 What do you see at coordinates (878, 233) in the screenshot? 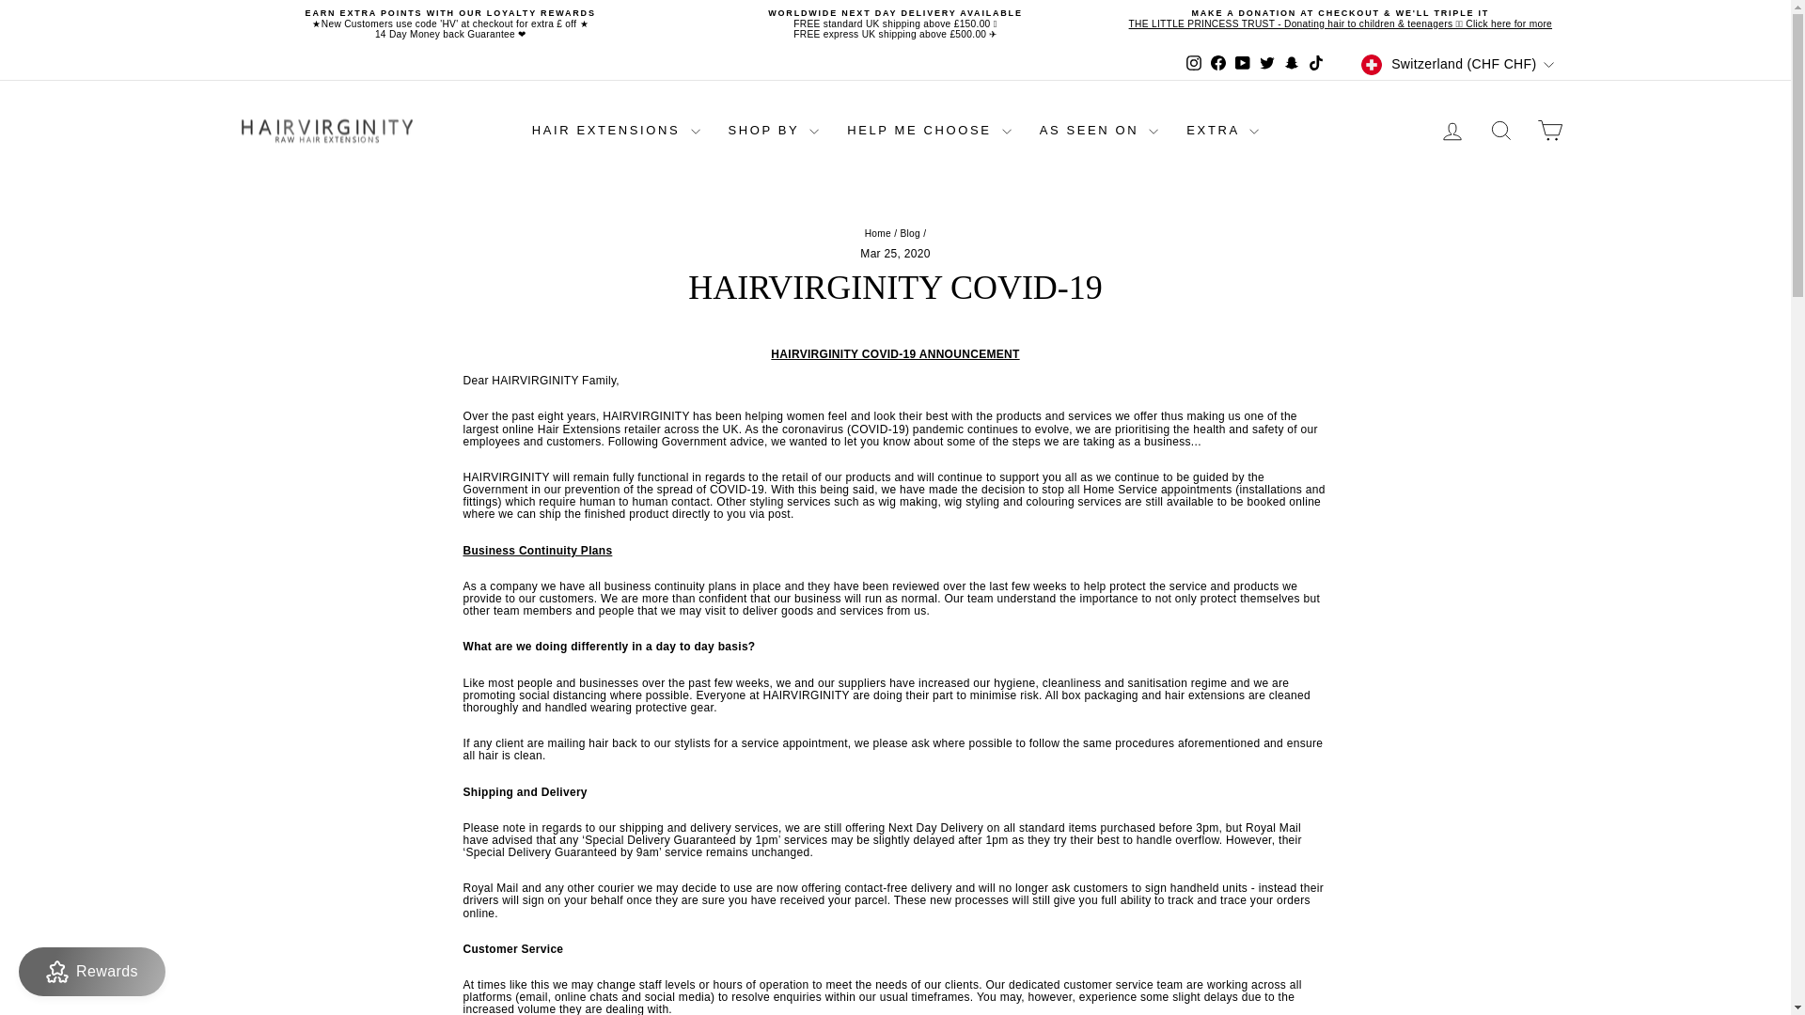
I see `Back to the frontpage` at bounding box center [878, 233].